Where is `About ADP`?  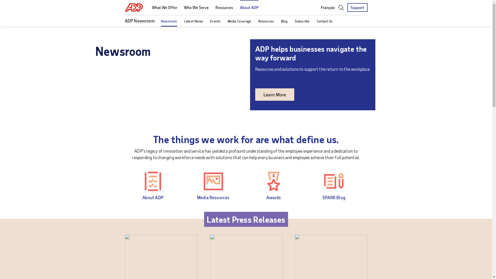 About ADP is located at coordinates (153, 197).